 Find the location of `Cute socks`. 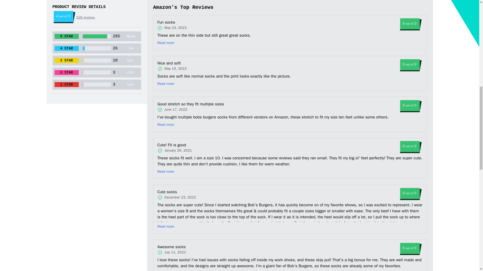

Cute socks is located at coordinates (181, 192).